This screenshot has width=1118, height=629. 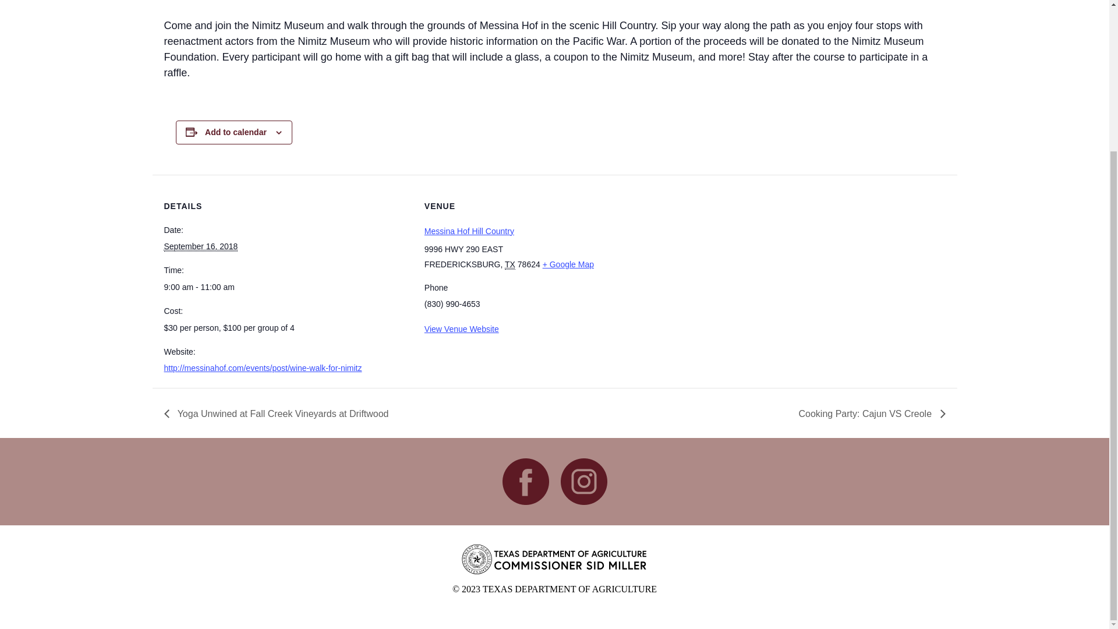 What do you see at coordinates (568, 264) in the screenshot?
I see `Click to view a Google Map` at bounding box center [568, 264].